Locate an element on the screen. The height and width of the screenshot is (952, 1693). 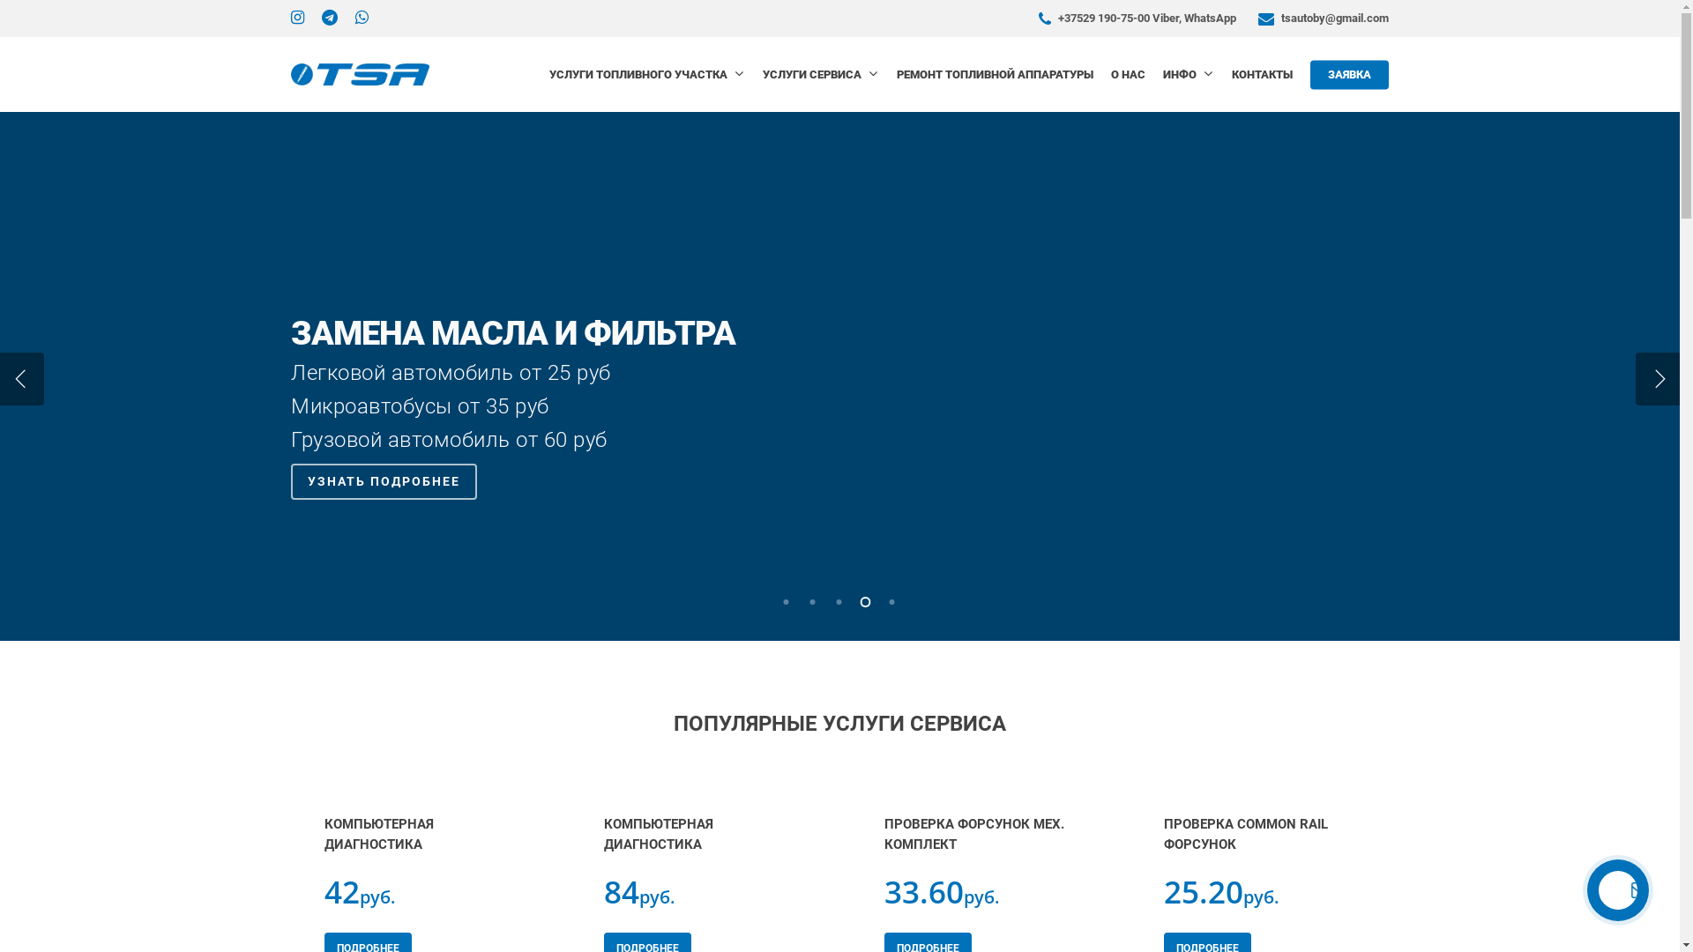
tsautoby@gmail.com is located at coordinates (1321, 19).